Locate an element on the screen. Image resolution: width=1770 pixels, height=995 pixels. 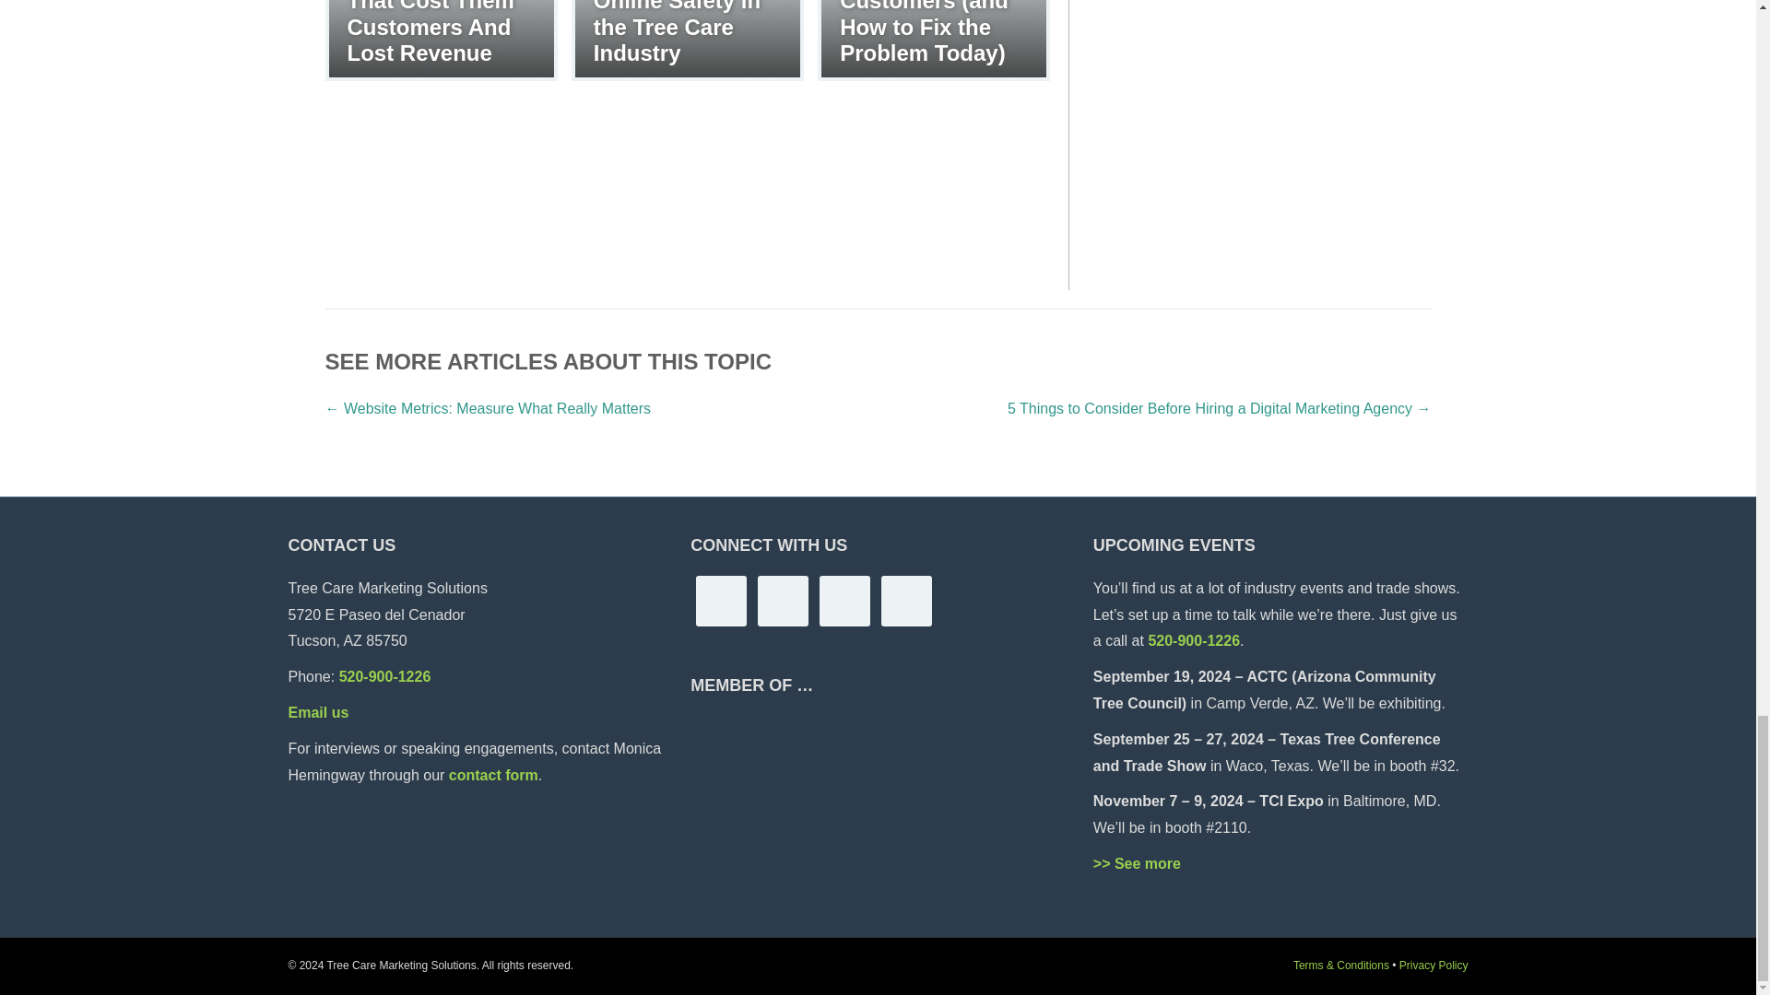
Online Safety in the Tree Care Industry is located at coordinates (677, 33).